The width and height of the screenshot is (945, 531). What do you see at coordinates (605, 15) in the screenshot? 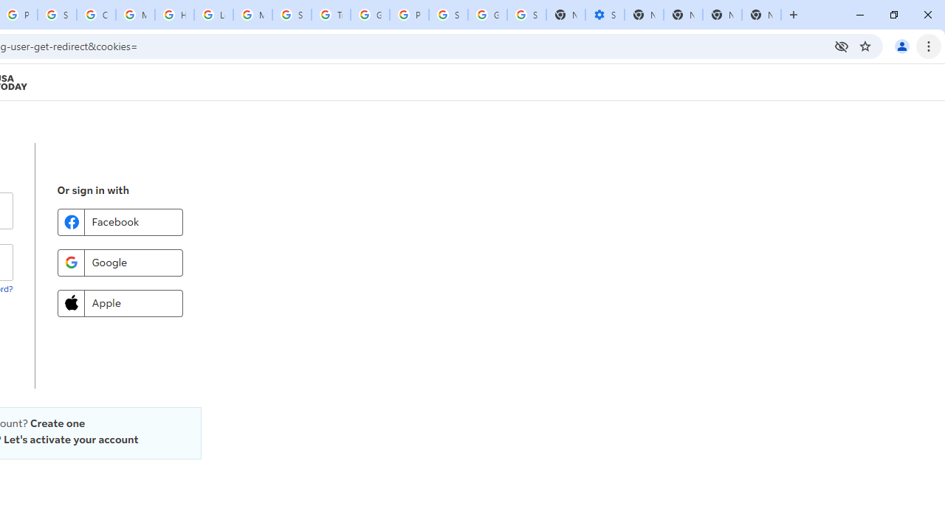
I see `Settings - Performance` at bounding box center [605, 15].